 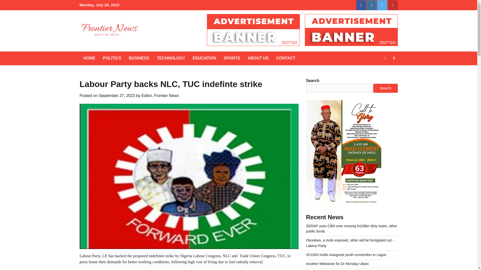 What do you see at coordinates (232, 58) in the screenshot?
I see `SPORTS` at bounding box center [232, 58].